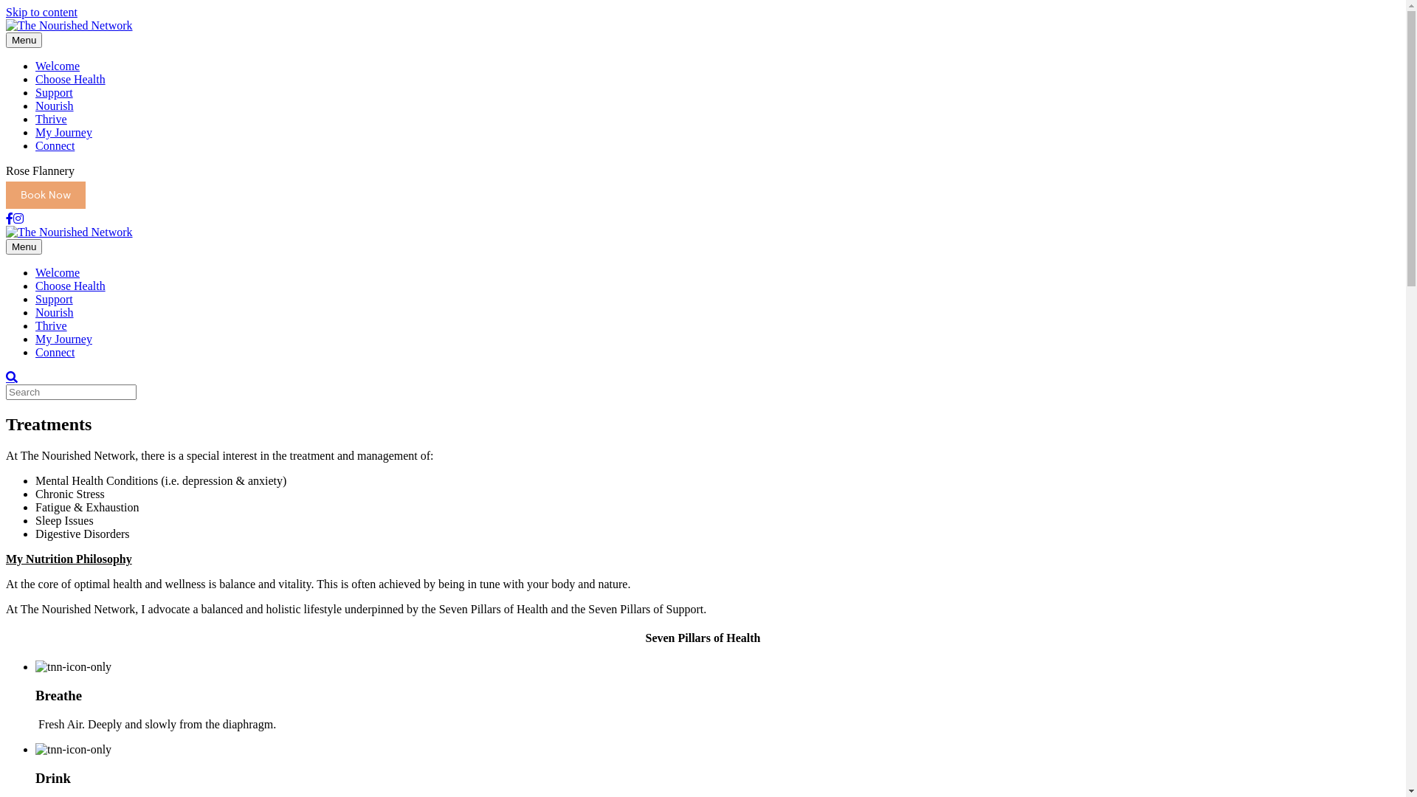 This screenshot has width=1417, height=797. I want to click on Nourish, so click(55, 313).